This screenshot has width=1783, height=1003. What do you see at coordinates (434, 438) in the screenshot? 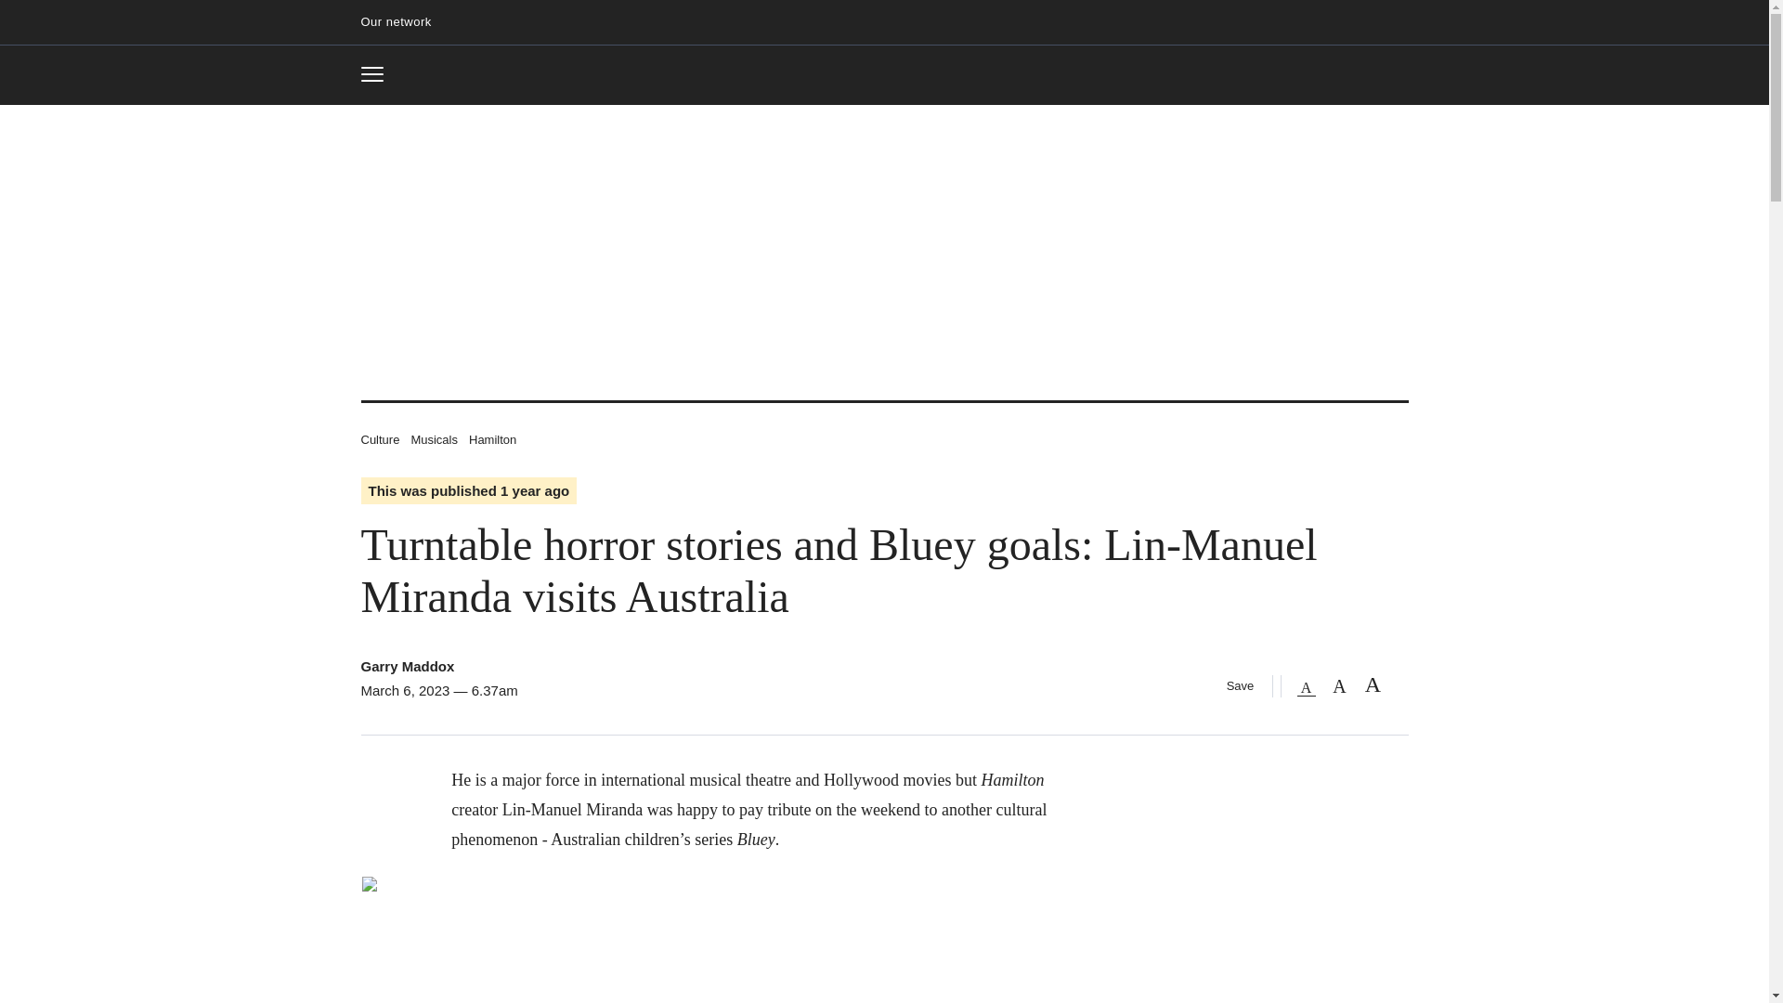
I see `Articles by Garry Maddox` at bounding box center [434, 438].